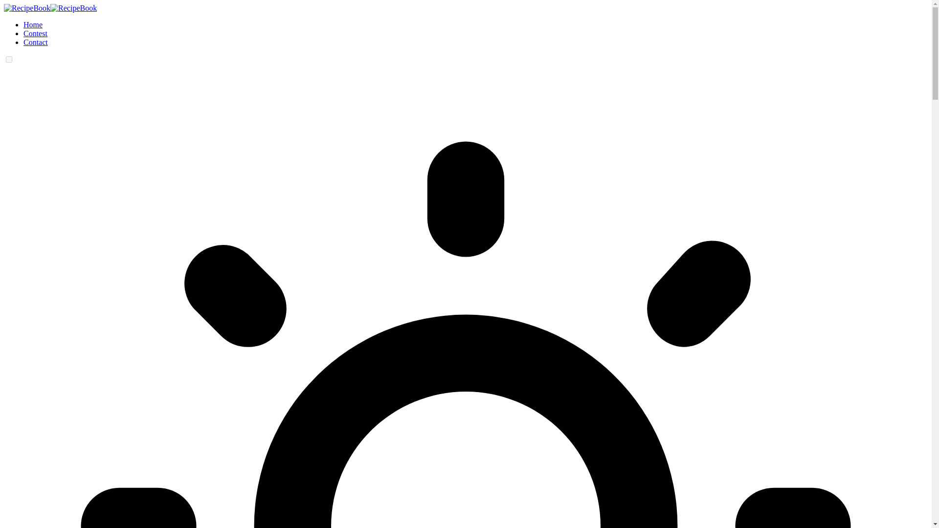 The image size is (939, 528). What do you see at coordinates (35, 42) in the screenshot?
I see `Contact` at bounding box center [35, 42].